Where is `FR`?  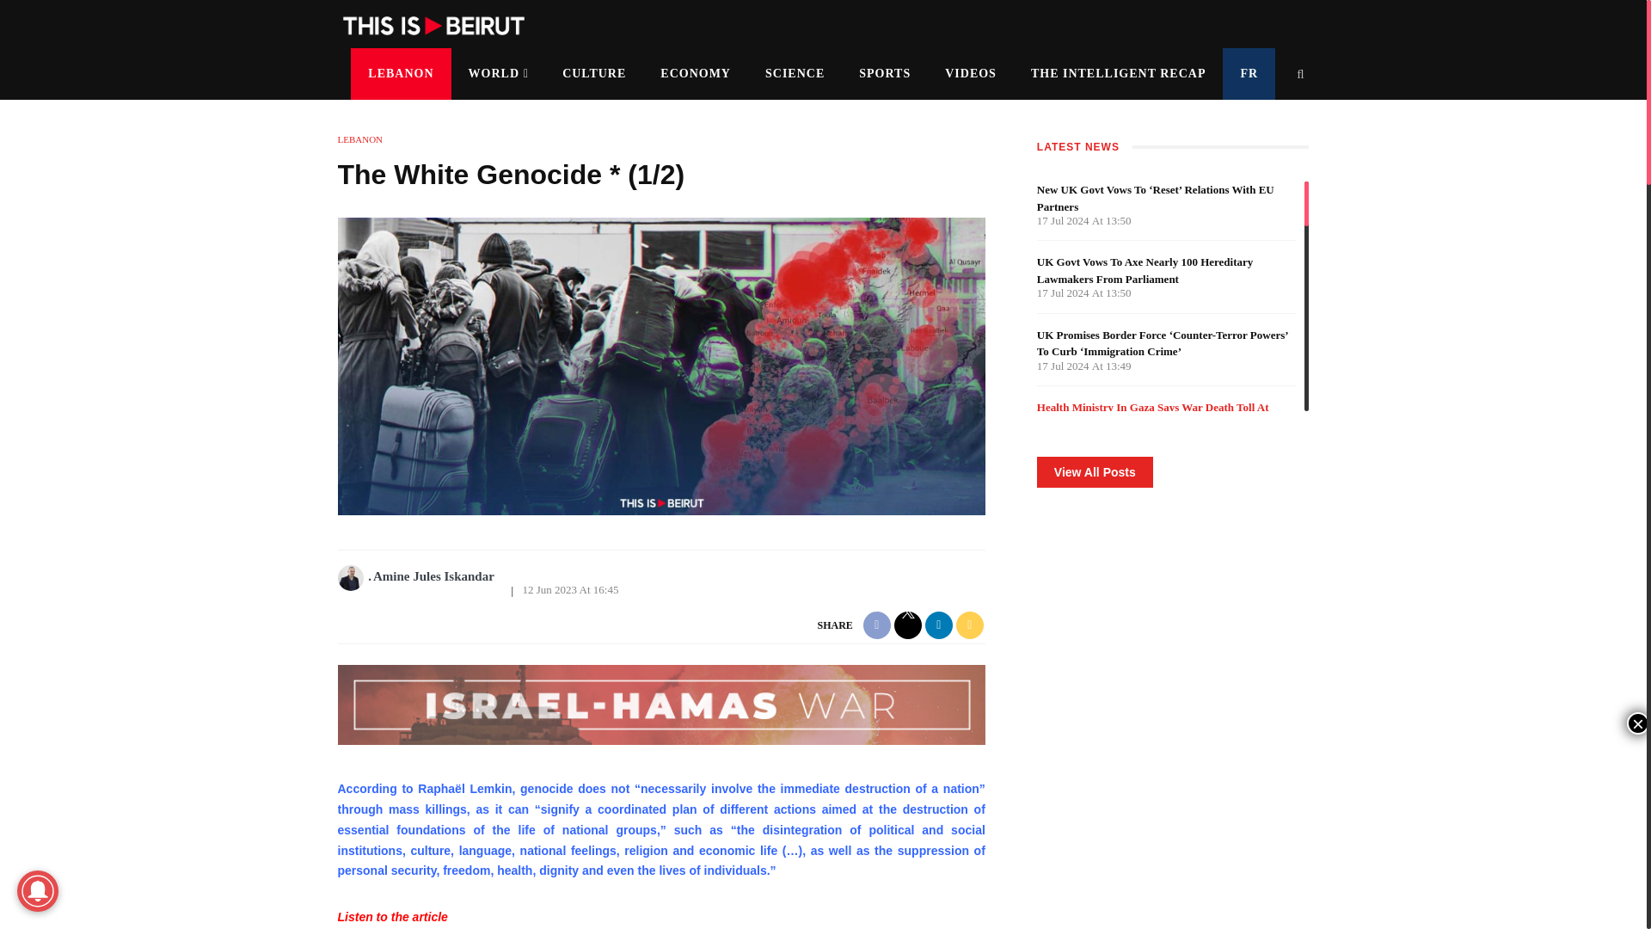 FR is located at coordinates (1249, 74).